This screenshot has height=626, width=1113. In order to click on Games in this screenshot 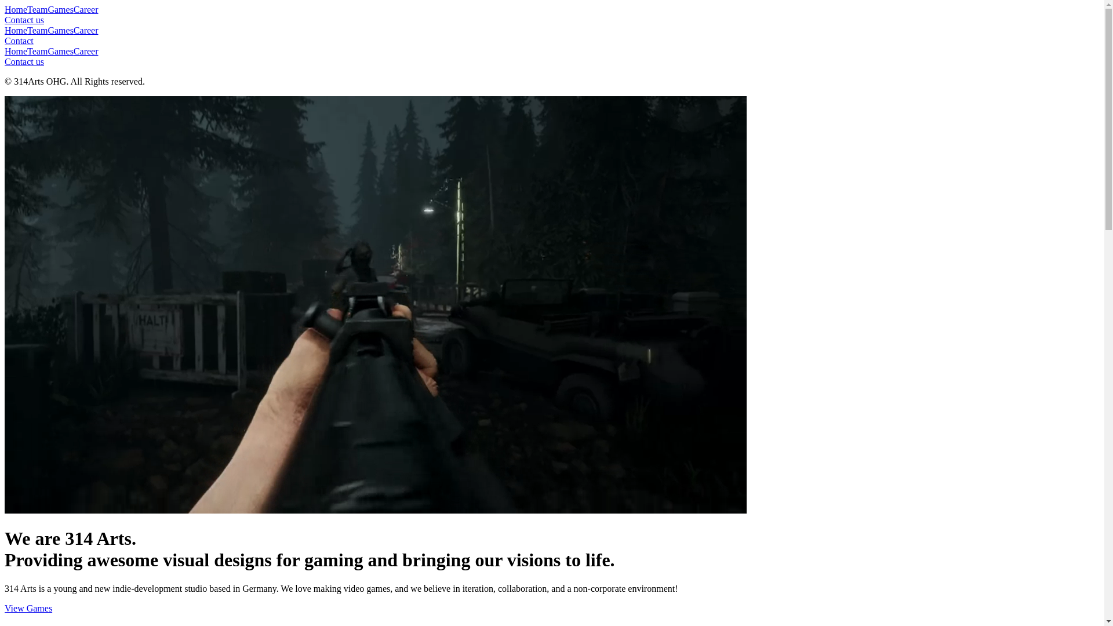, I will do `click(60, 51)`.